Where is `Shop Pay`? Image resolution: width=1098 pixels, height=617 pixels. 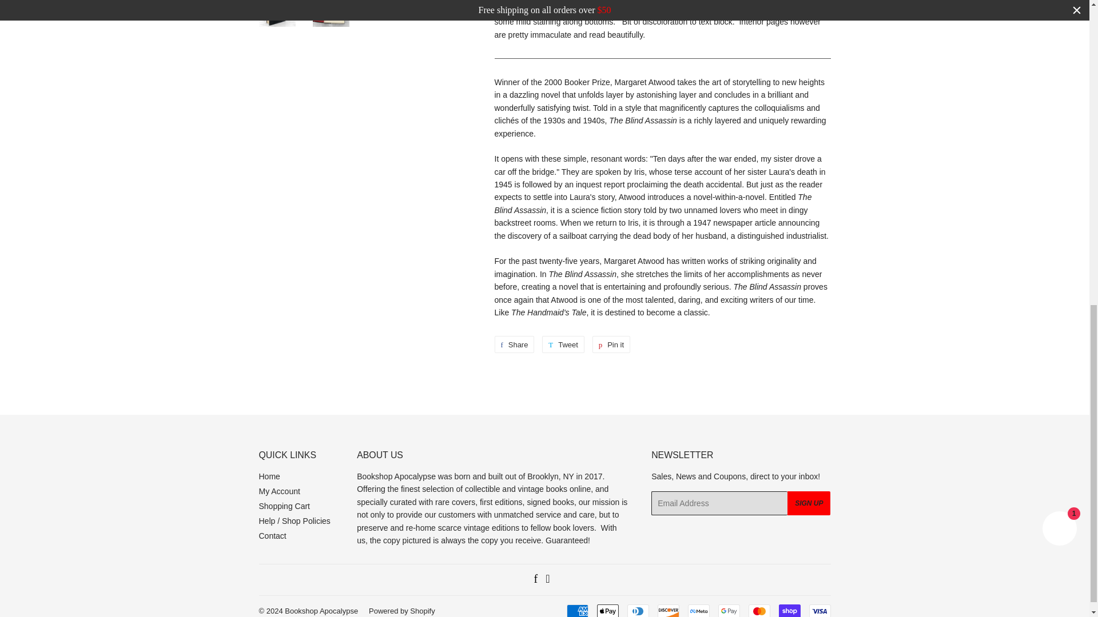 Shop Pay is located at coordinates (789, 611).